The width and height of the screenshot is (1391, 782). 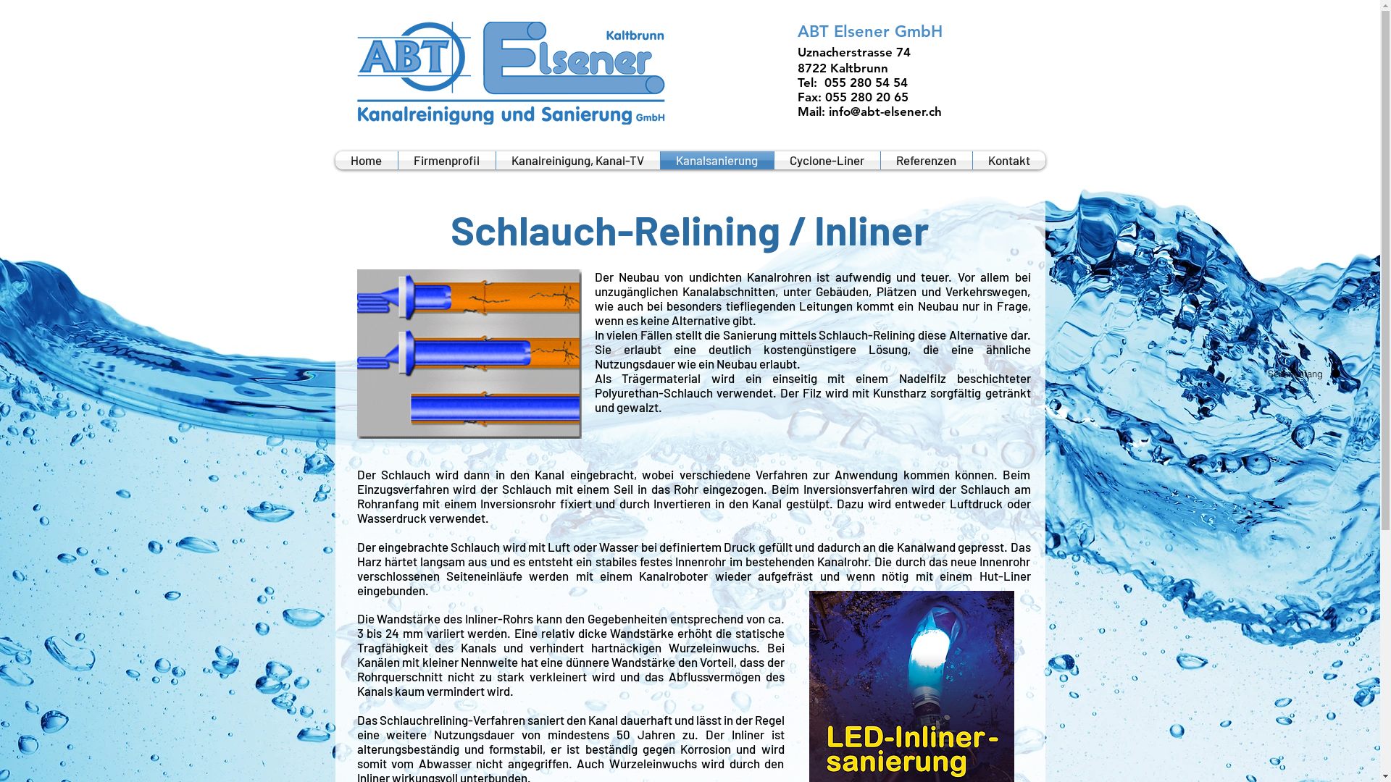 What do you see at coordinates (468, 354) in the screenshot?
I see `inliner_abt.gif` at bounding box center [468, 354].